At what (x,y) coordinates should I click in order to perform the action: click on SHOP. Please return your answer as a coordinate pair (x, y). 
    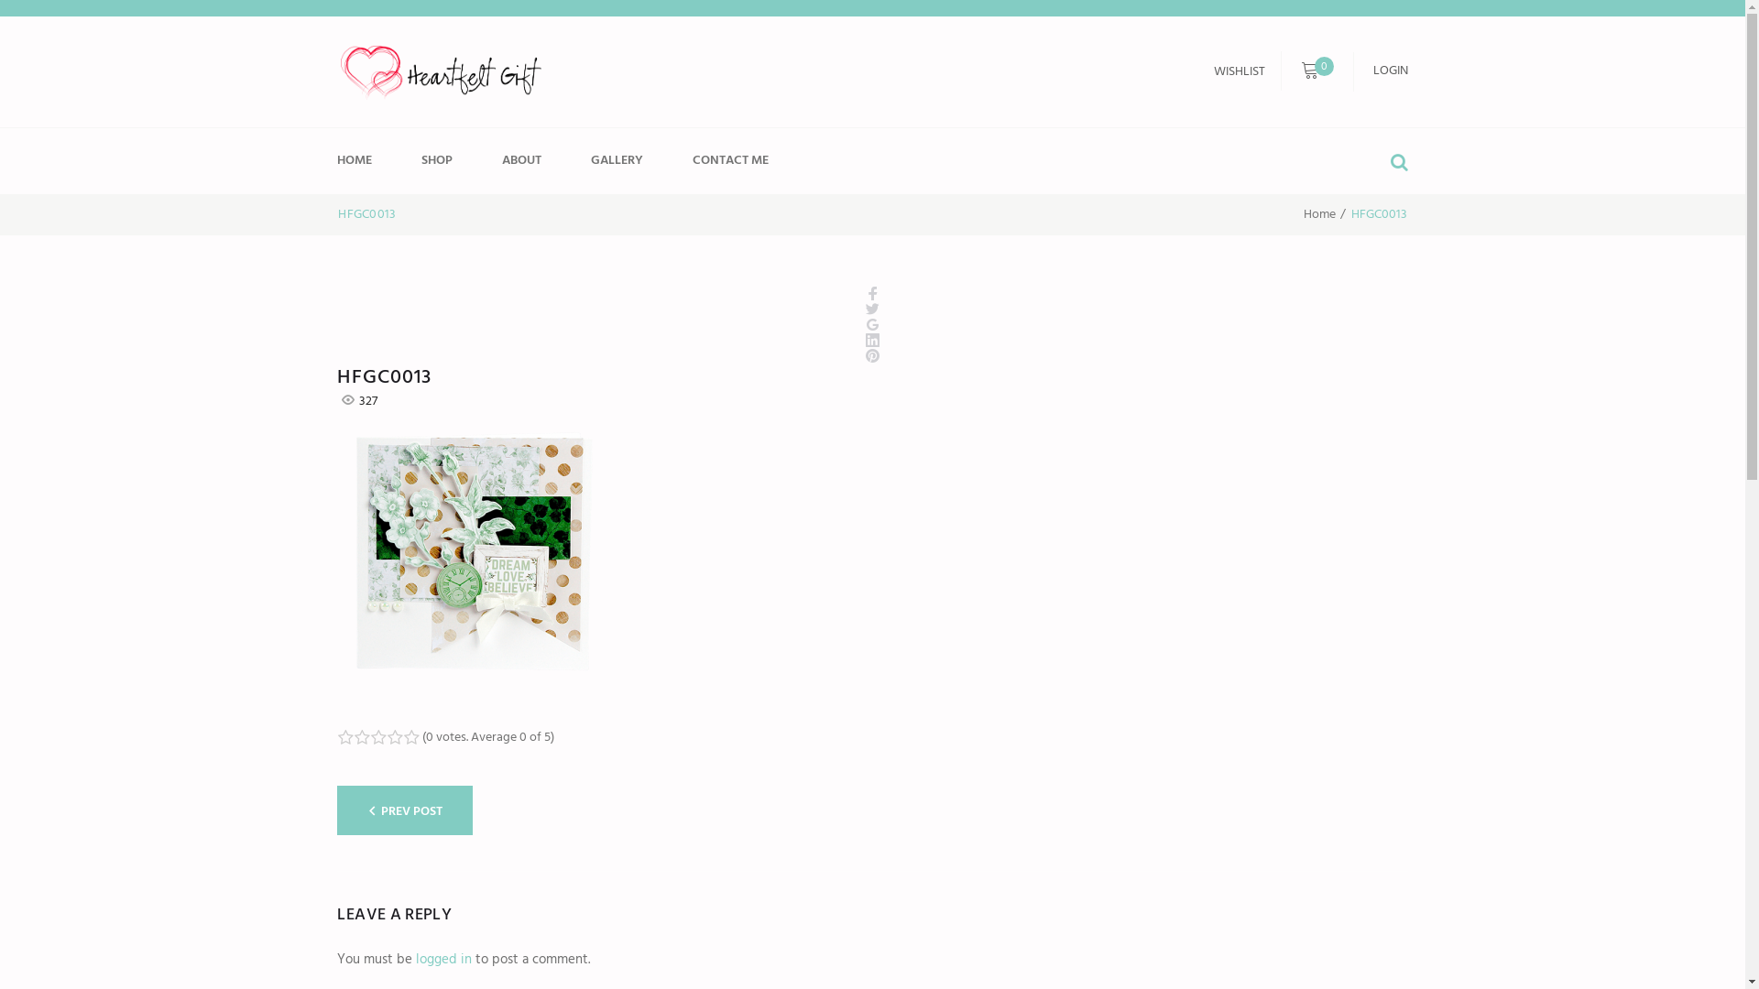
    Looking at the image, I should click on (451, 161).